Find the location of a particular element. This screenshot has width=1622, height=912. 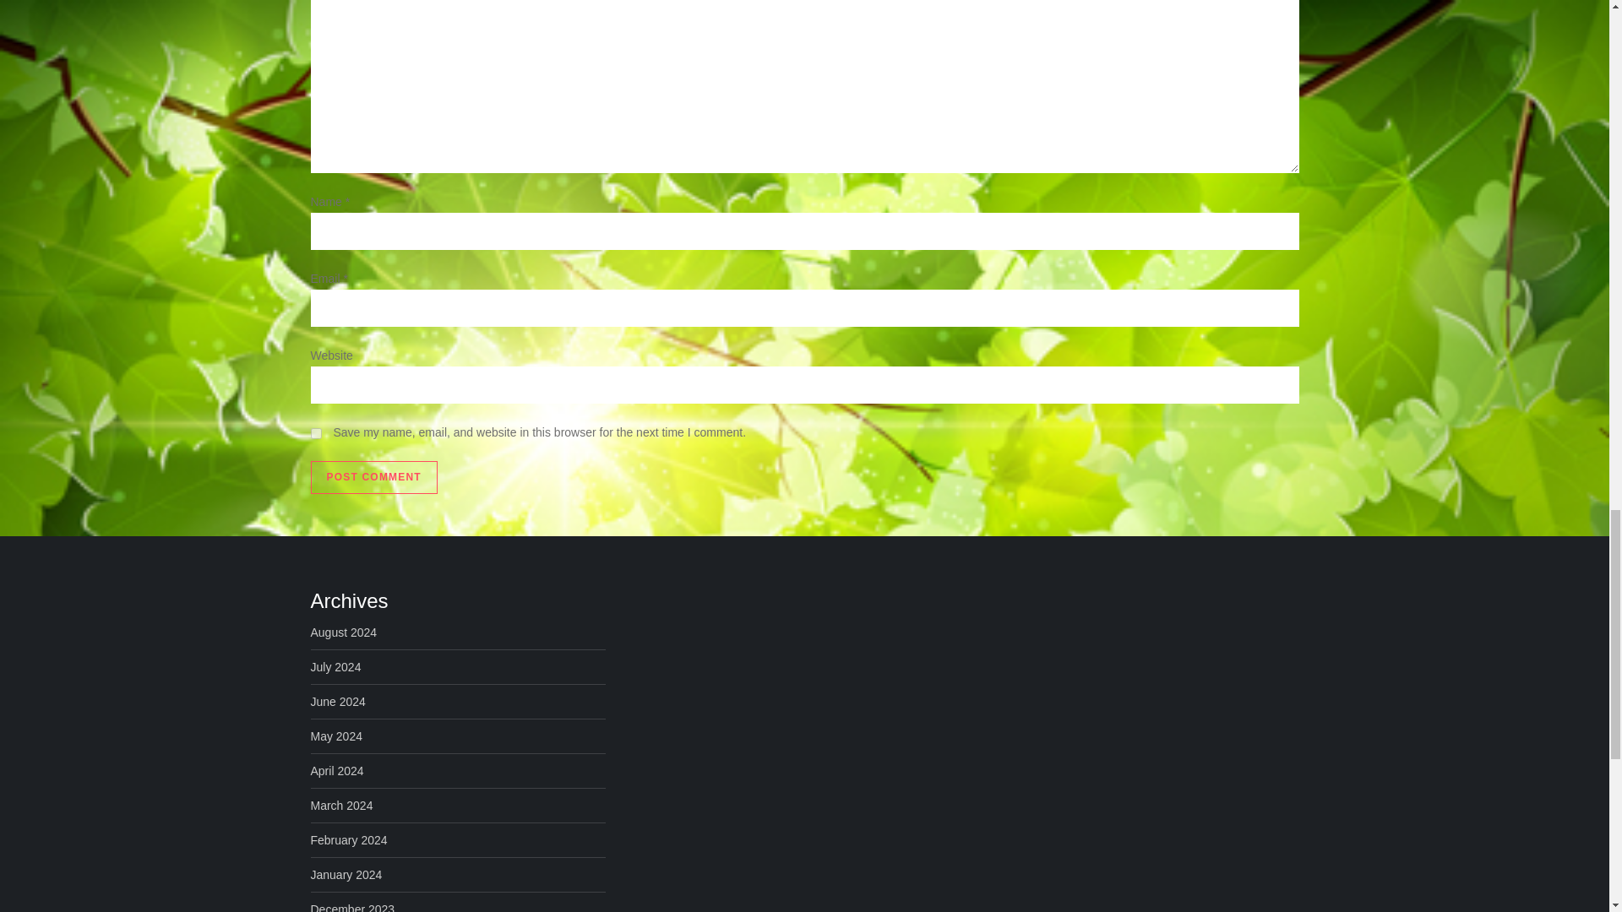

yes is located at coordinates (316, 432).